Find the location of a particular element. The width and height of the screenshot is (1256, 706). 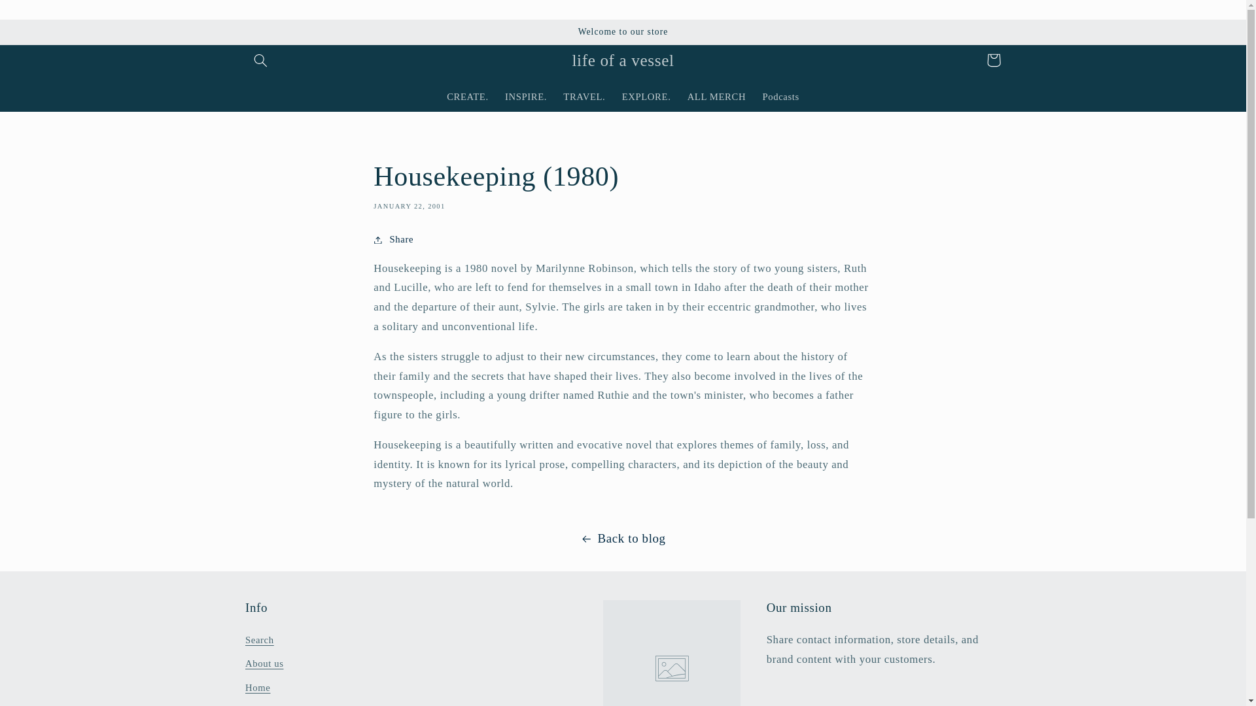

About us is located at coordinates (264, 664).